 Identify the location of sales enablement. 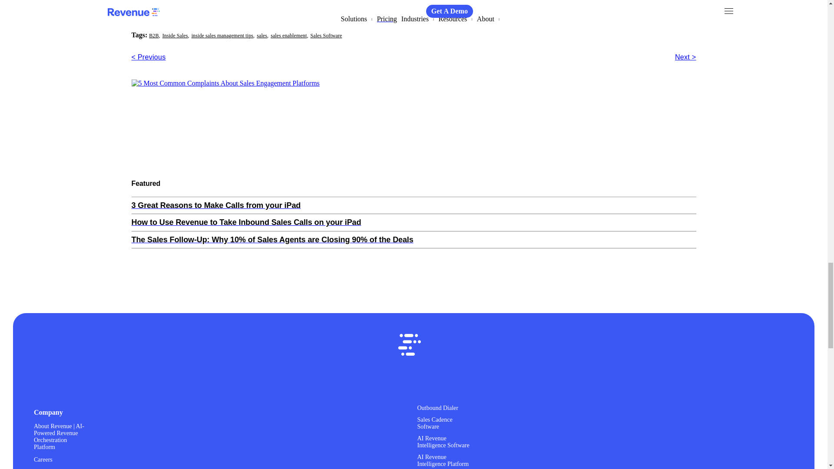
(288, 36).